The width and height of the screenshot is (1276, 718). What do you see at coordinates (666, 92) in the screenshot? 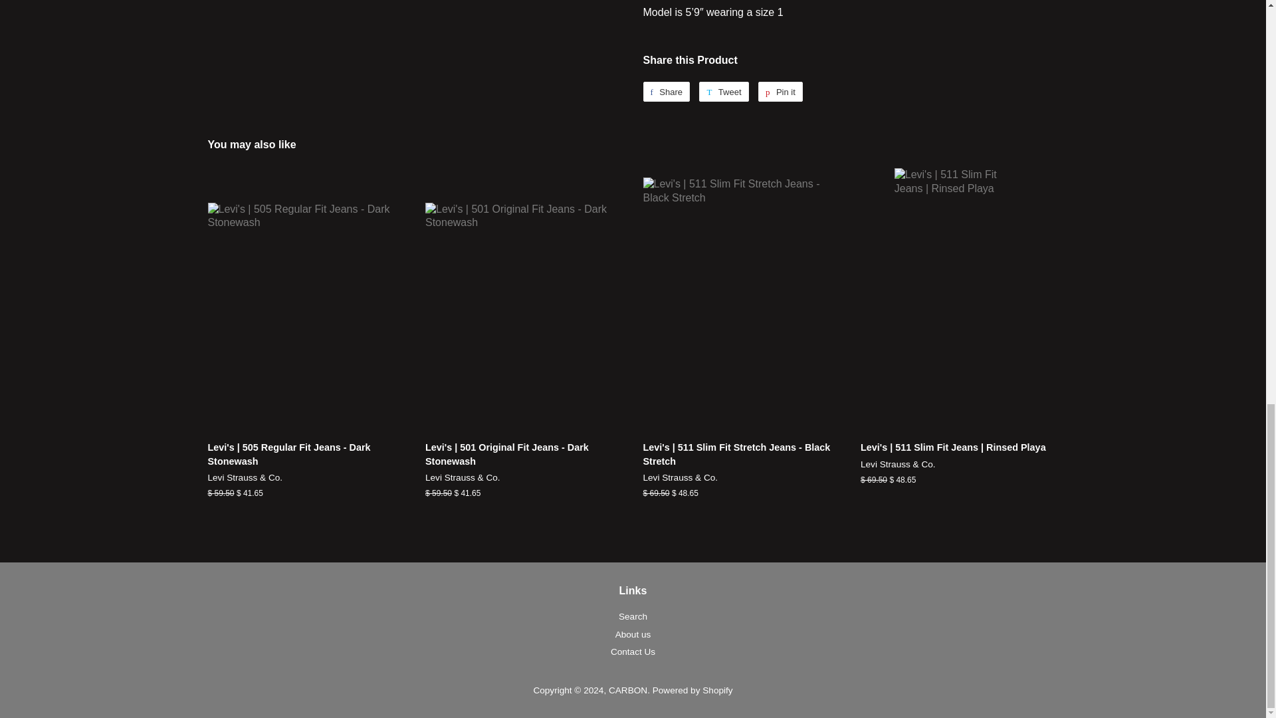
I see `Share on Facebook` at bounding box center [666, 92].